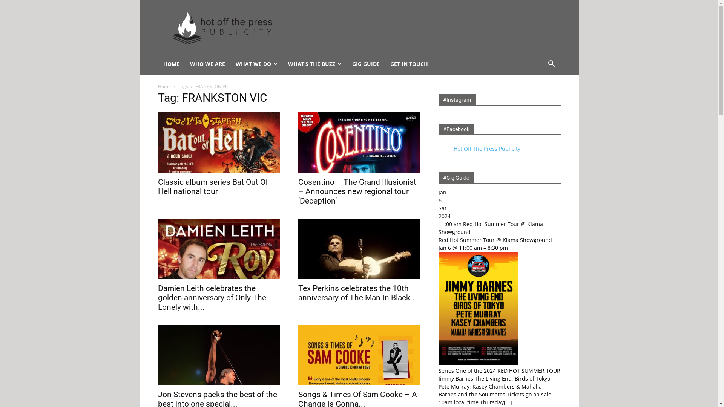 This screenshot has height=407, width=724. Describe the element at coordinates (366, 64) in the screenshot. I see `GIG GUIDE` at that location.